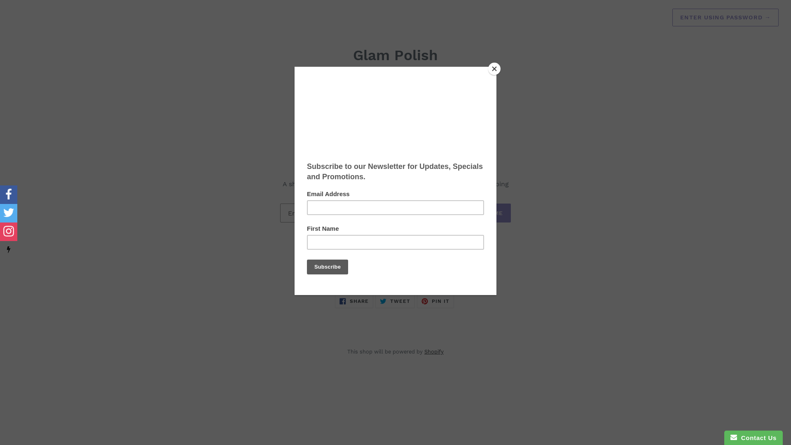  I want to click on TWEET
TWEET ON TWITTER, so click(395, 301).